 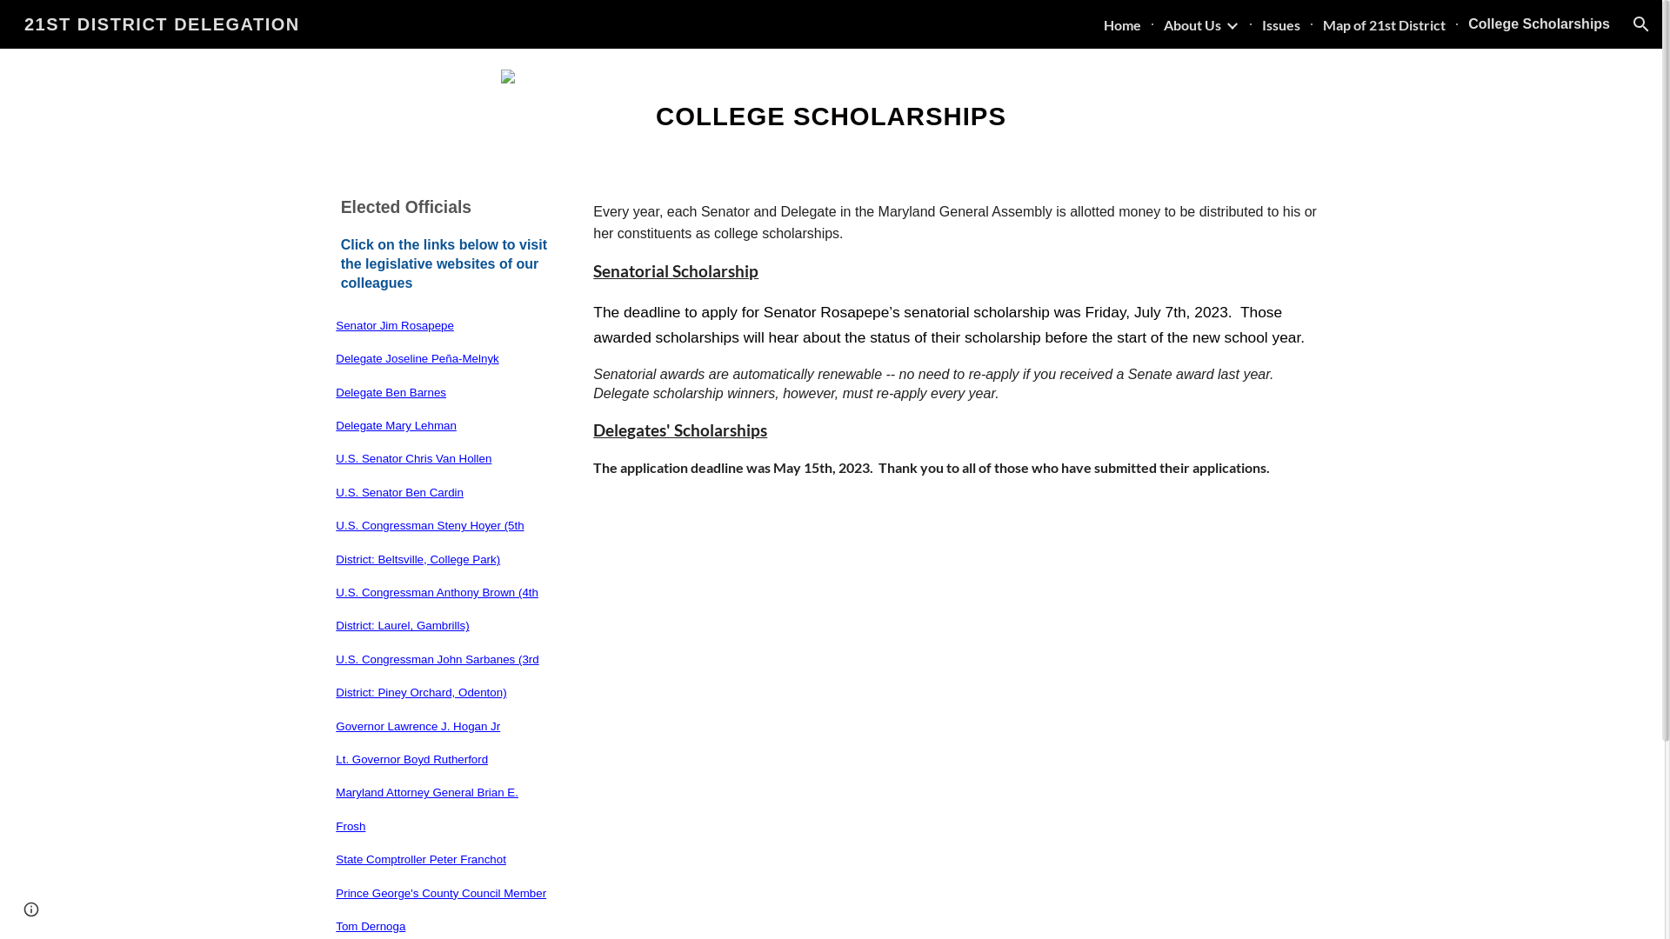 What do you see at coordinates (1281, 24) in the screenshot?
I see `Issues` at bounding box center [1281, 24].